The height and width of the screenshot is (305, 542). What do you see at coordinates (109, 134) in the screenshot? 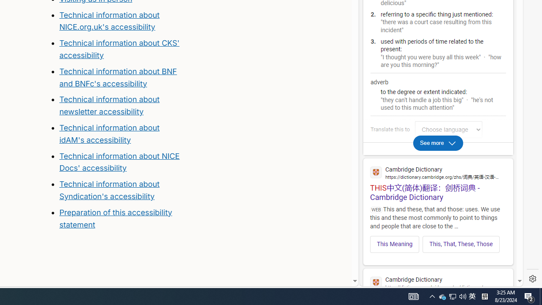
I see `Technical information about idAM's accessibility` at bounding box center [109, 134].